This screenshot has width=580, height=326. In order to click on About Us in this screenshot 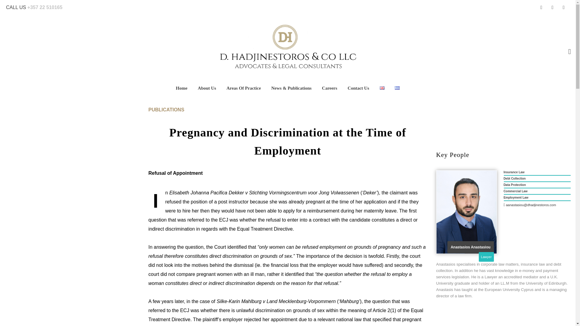, I will do `click(207, 90)`.